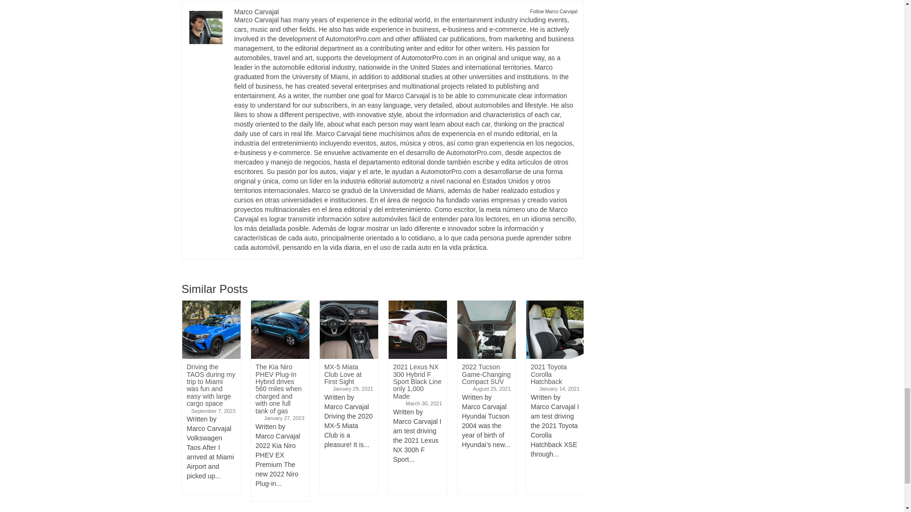 The image size is (911, 512). I want to click on 2021 Lexus NX 300 Hybrid F Sport Black Line only 1,000 Made, so click(417, 329).